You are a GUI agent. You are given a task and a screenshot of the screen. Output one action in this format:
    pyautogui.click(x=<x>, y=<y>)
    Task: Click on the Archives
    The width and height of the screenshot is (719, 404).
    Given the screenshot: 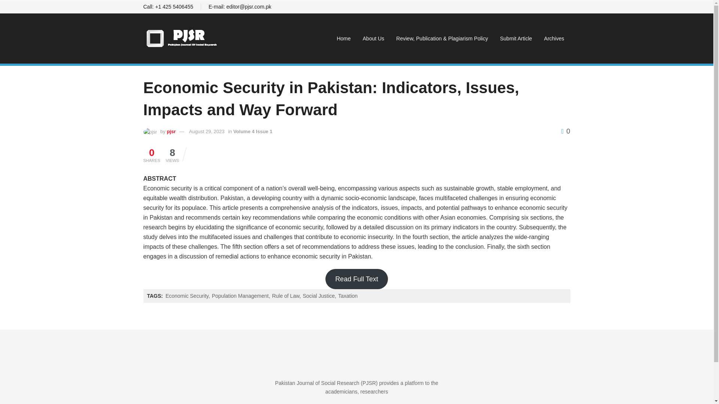 What is the action you would take?
    pyautogui.click(x=554, y=38)
    